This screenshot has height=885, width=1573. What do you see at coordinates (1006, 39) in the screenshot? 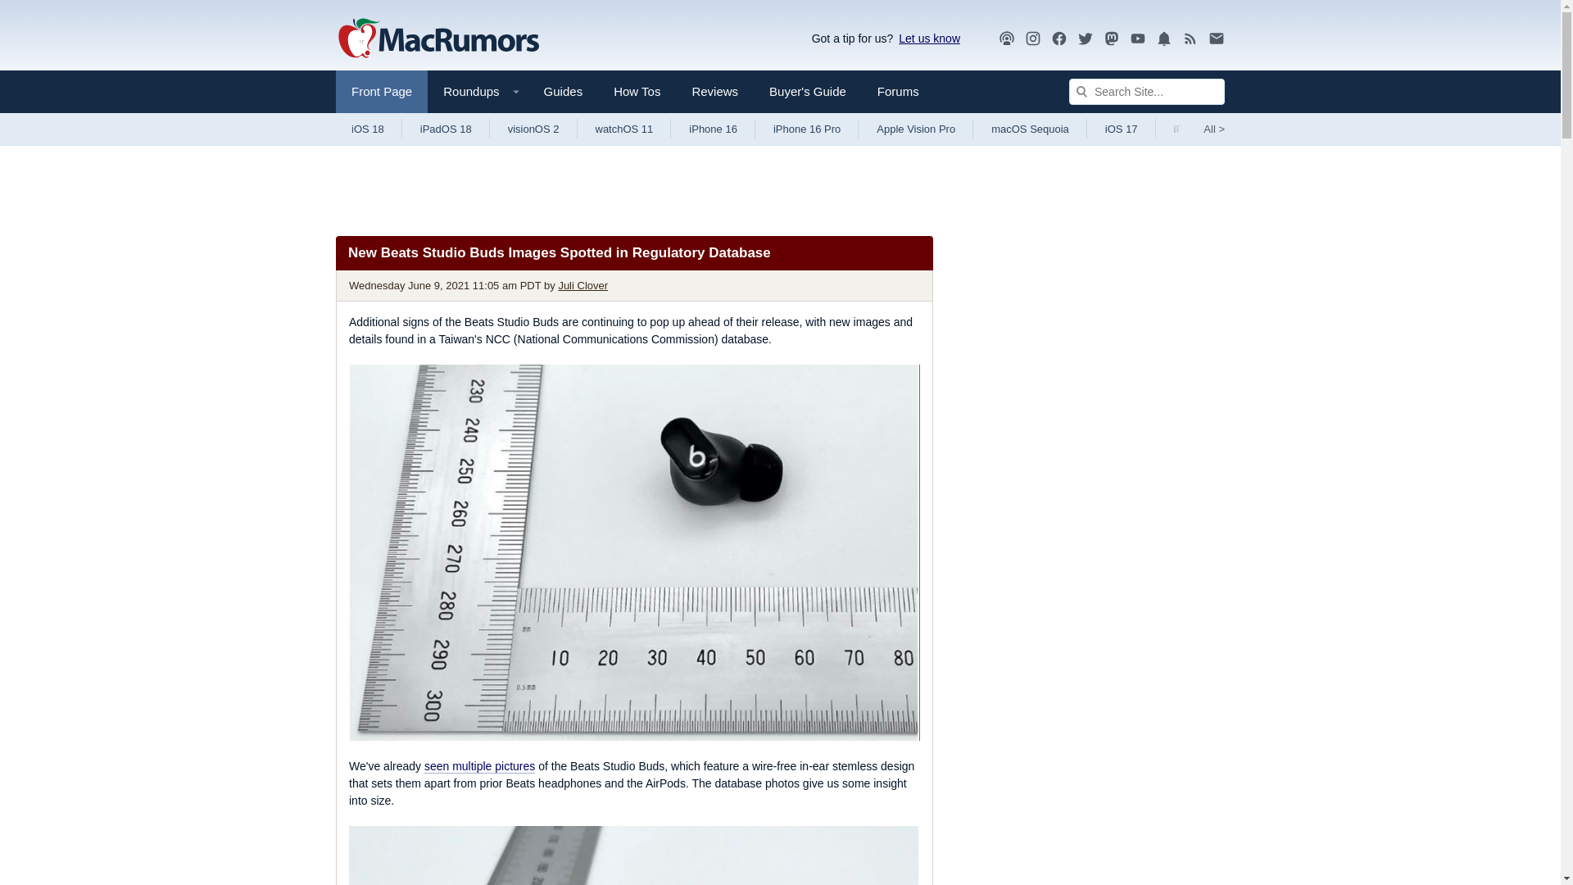
I see `MacRumors Show` at bounding box center [1006, 39].